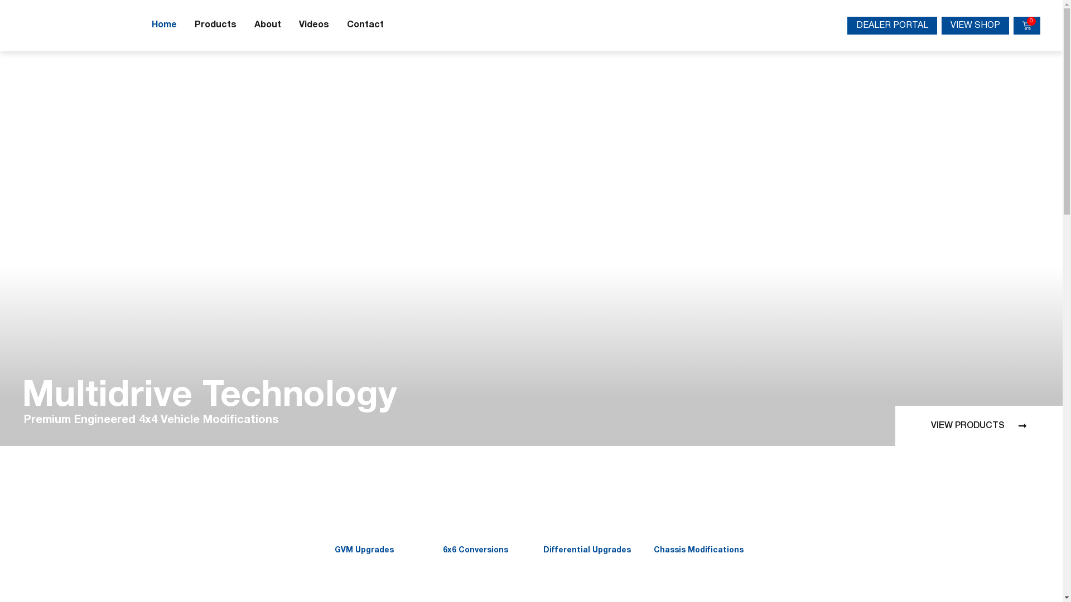  Describe the element at coordinates (975, 26) in the screenshot. I see `VIEW SHOP` at that location.